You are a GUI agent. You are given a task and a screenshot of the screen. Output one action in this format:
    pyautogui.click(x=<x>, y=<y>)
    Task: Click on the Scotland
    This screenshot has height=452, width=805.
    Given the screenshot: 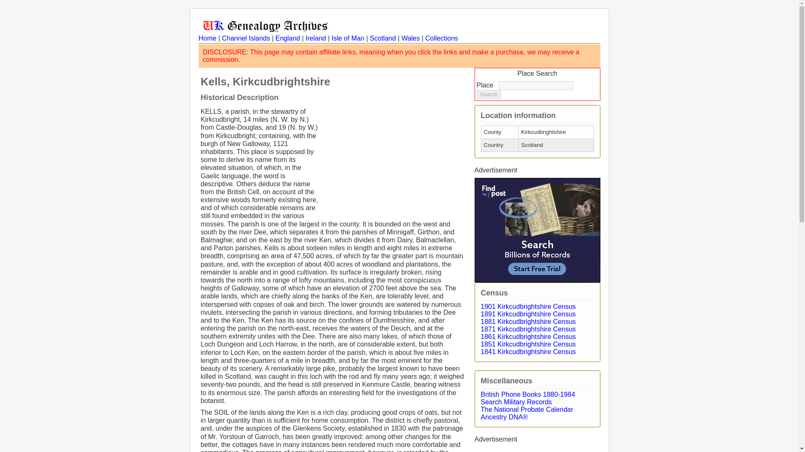 What is the action you would take?
    pyautogui.click(x=382, y=39)
    